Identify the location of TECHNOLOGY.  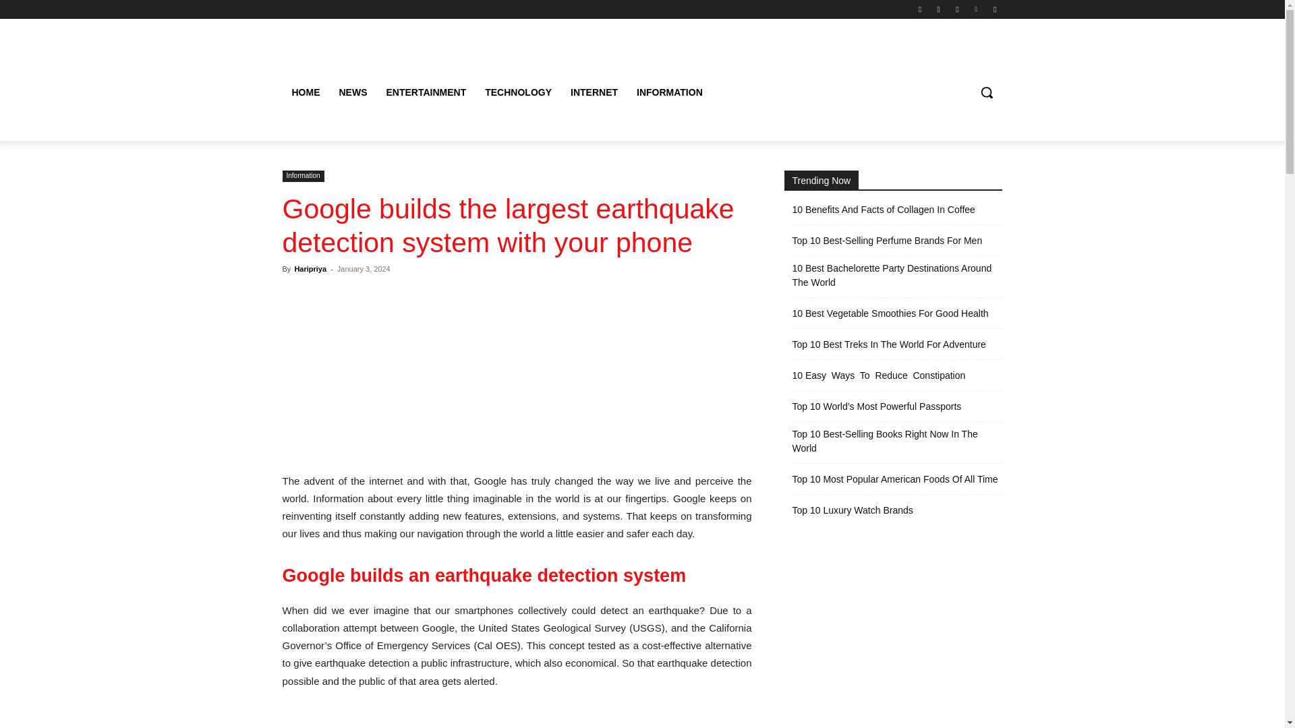
(518, 92).